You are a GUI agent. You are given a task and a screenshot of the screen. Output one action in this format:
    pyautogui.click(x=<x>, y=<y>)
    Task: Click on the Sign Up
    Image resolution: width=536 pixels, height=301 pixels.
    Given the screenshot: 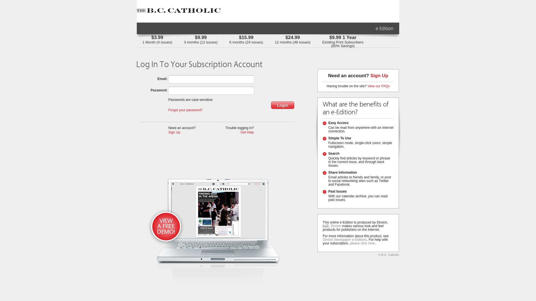 What is the action you would take?
    pyautogui.click(x=379, y=76)
    